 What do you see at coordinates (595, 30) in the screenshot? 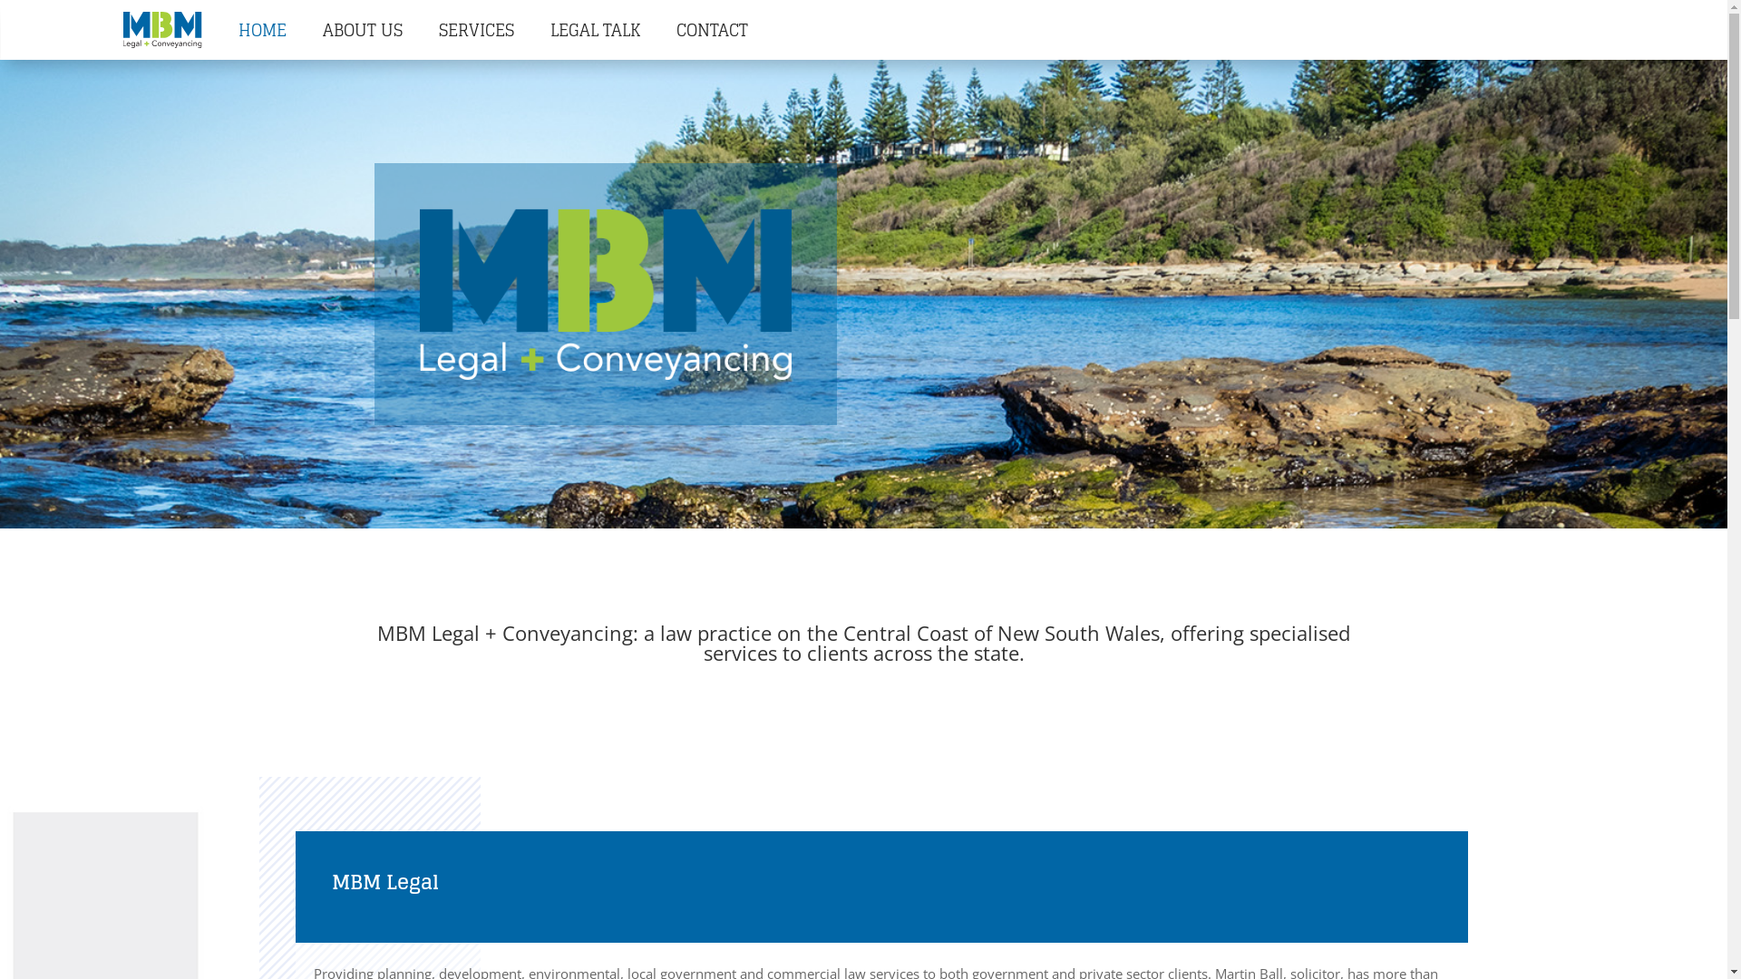
I see `LEGAL TALK` at bounding box center [595, 30].